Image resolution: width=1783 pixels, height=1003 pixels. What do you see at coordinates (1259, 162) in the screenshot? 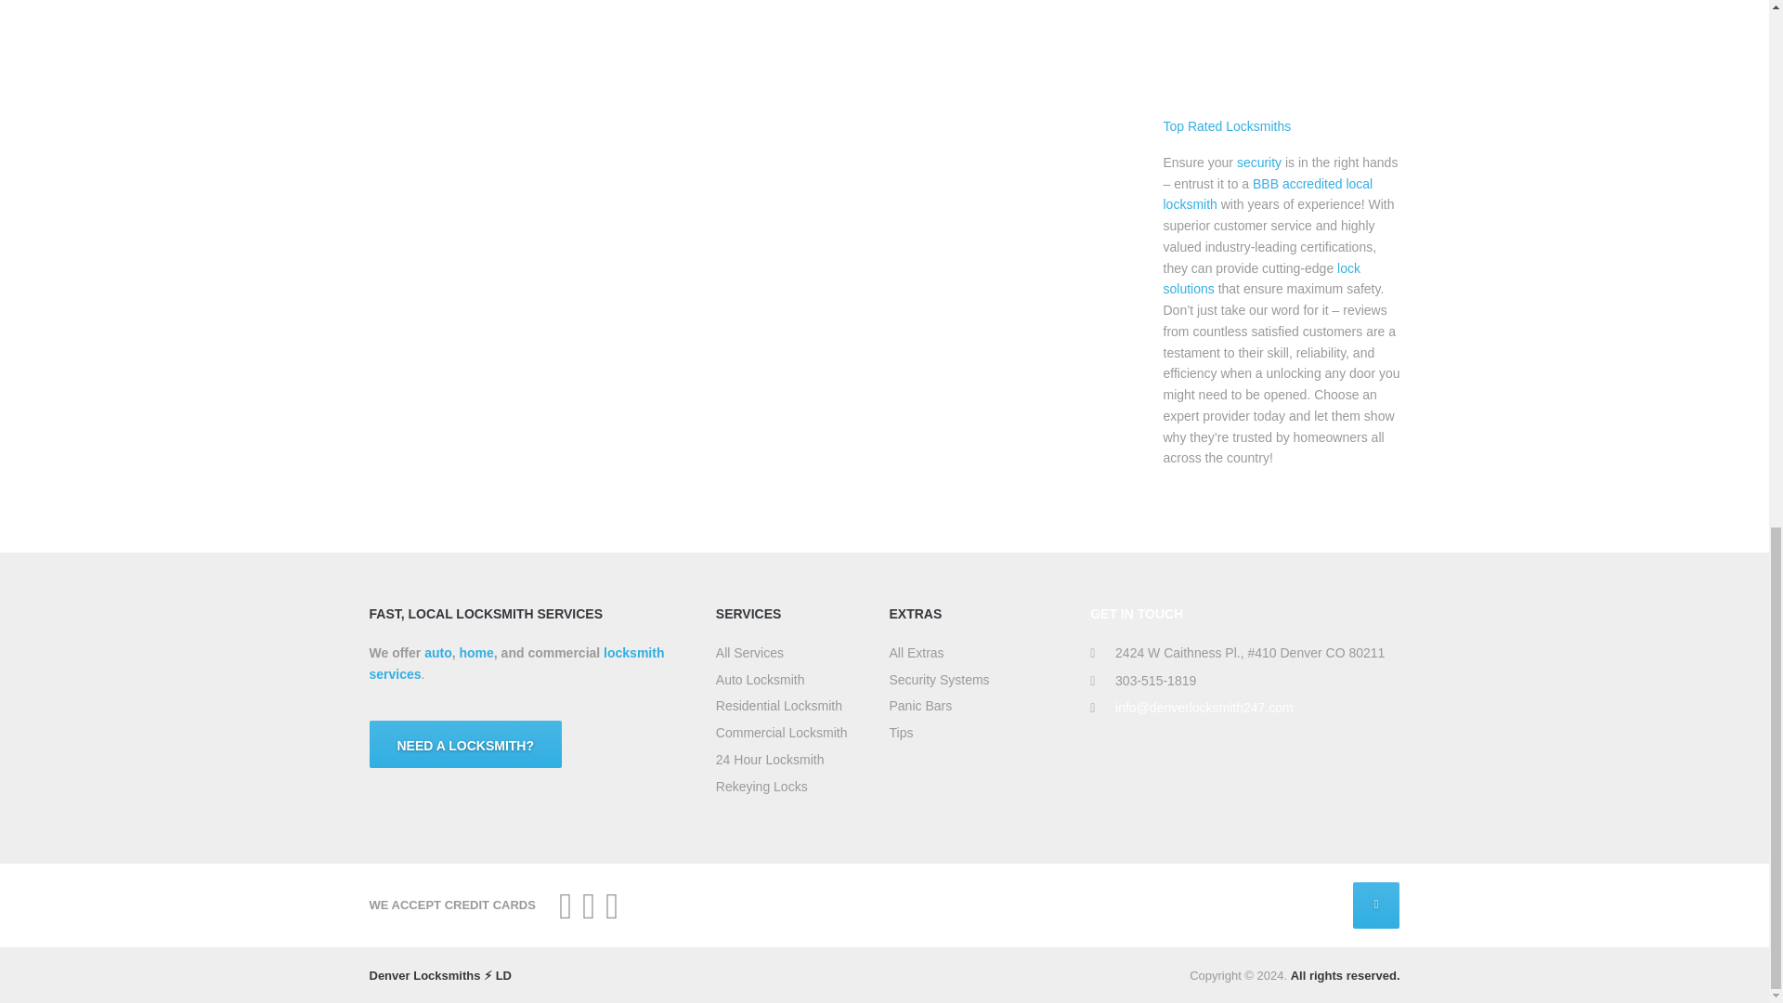
I see `security` at bounding box center [1259, 162].